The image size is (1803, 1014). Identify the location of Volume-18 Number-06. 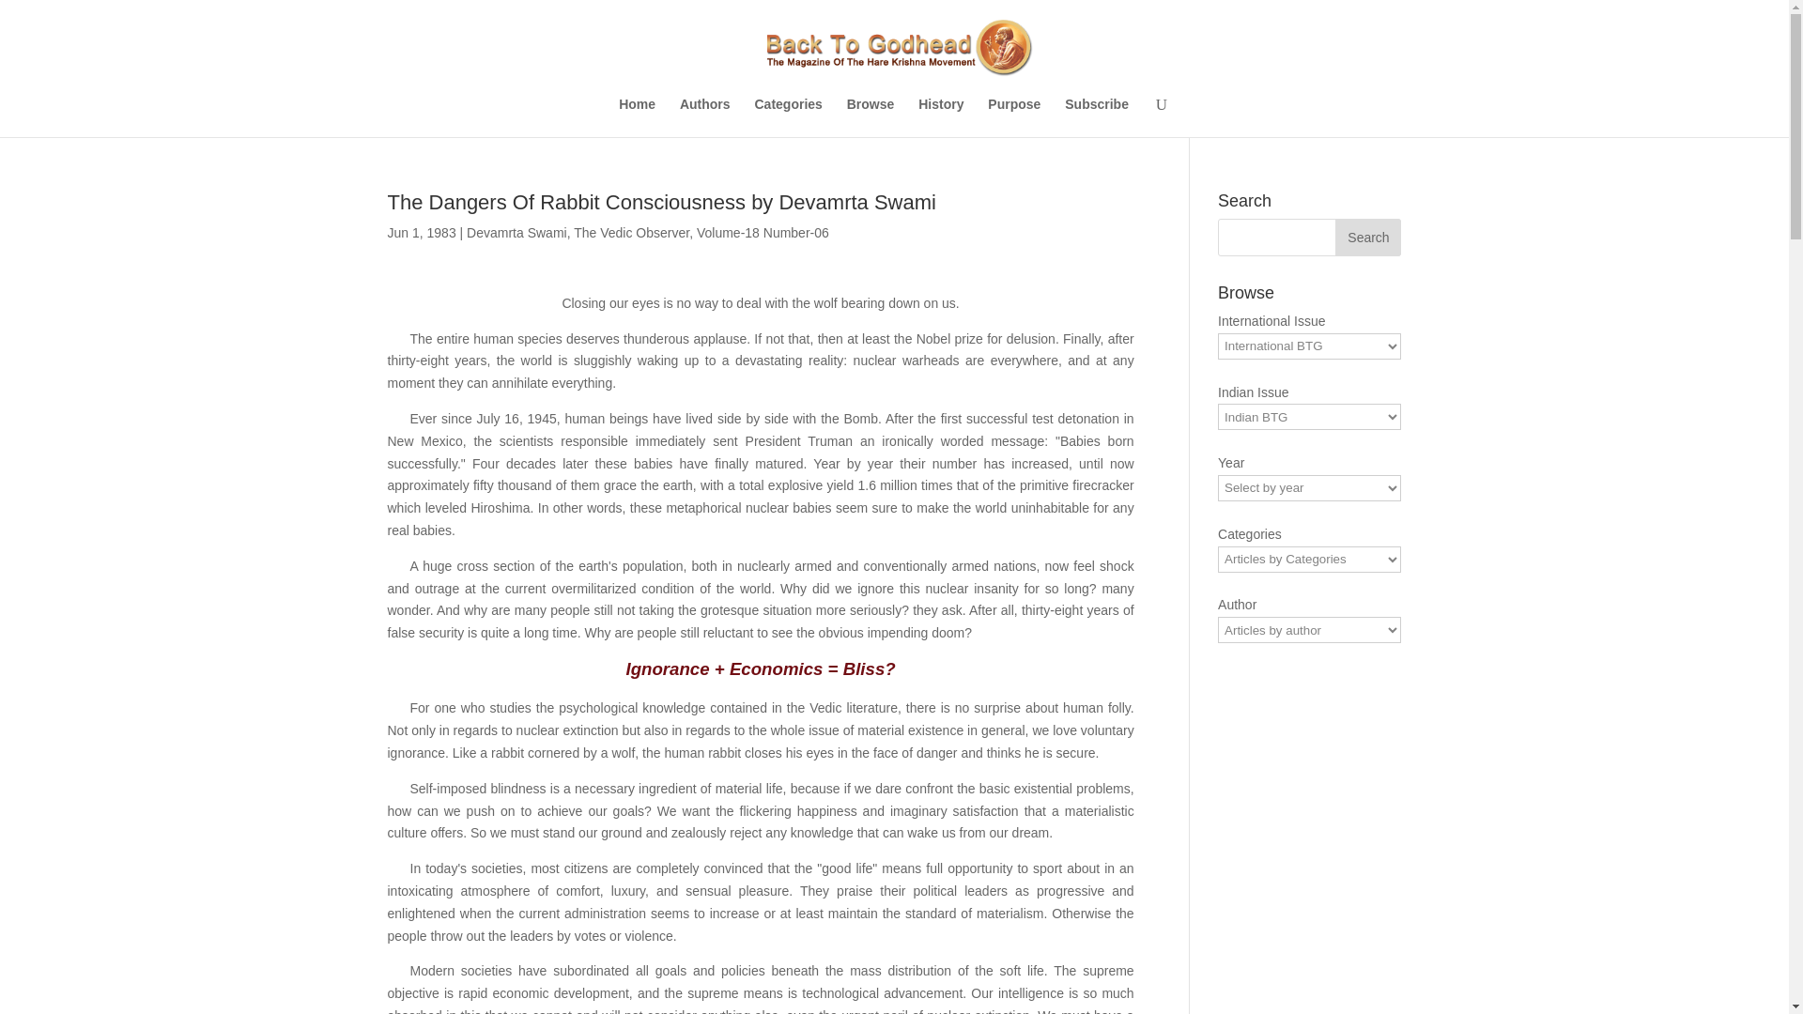
(763, 232).